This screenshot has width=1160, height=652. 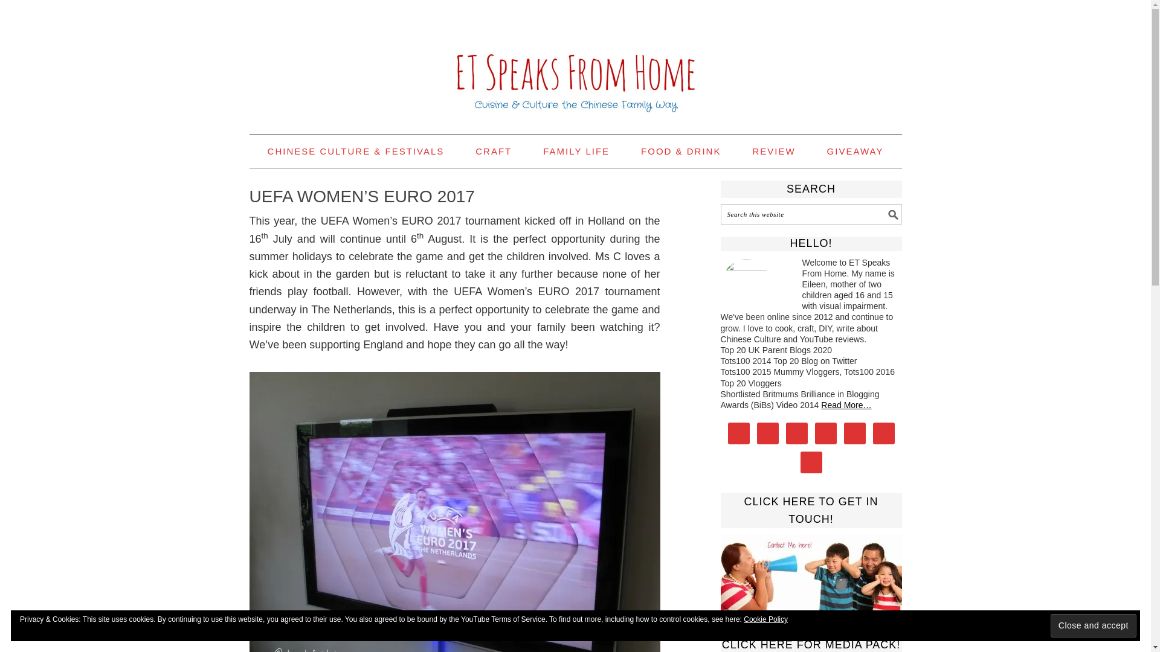 I want to click on CRAFT, so click(x=493, y=151).